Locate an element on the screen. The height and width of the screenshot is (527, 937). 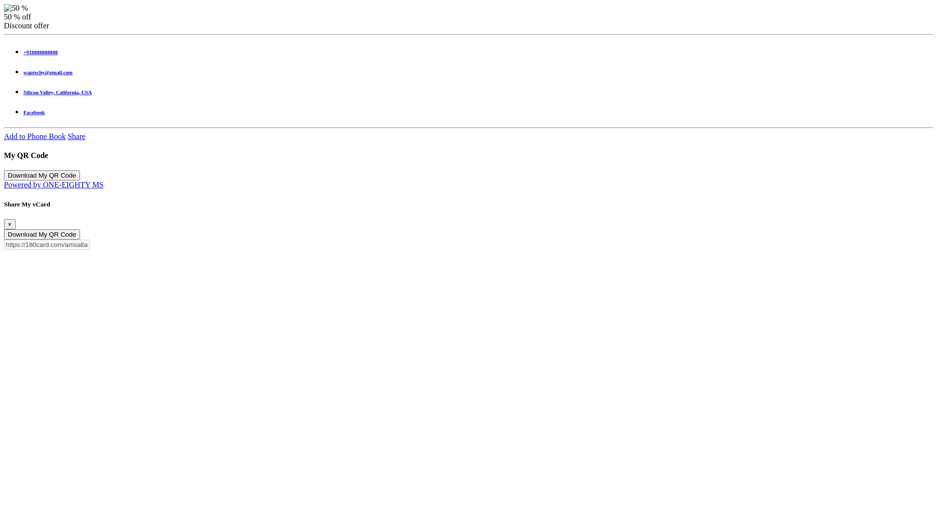
Facebook is located at coordinates (478, 112).